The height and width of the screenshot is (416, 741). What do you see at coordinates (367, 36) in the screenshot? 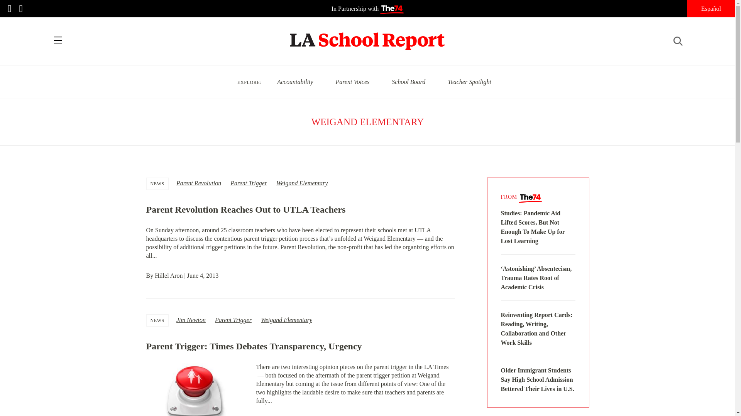
I see `LA School Report` at bounding box center [367, 36].